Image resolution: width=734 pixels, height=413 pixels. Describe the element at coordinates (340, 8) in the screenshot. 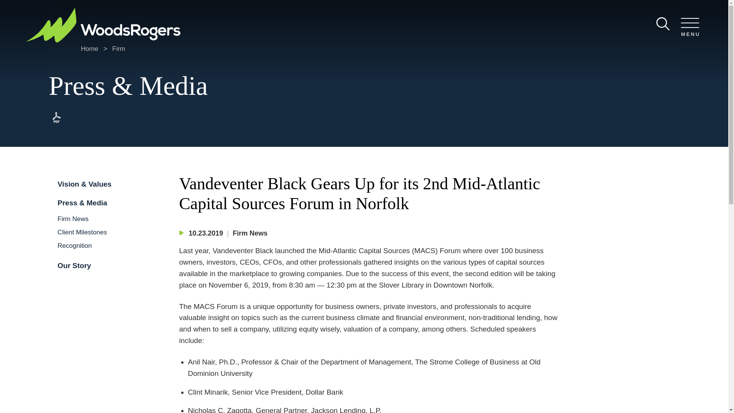

I see `Main Content` at that location.